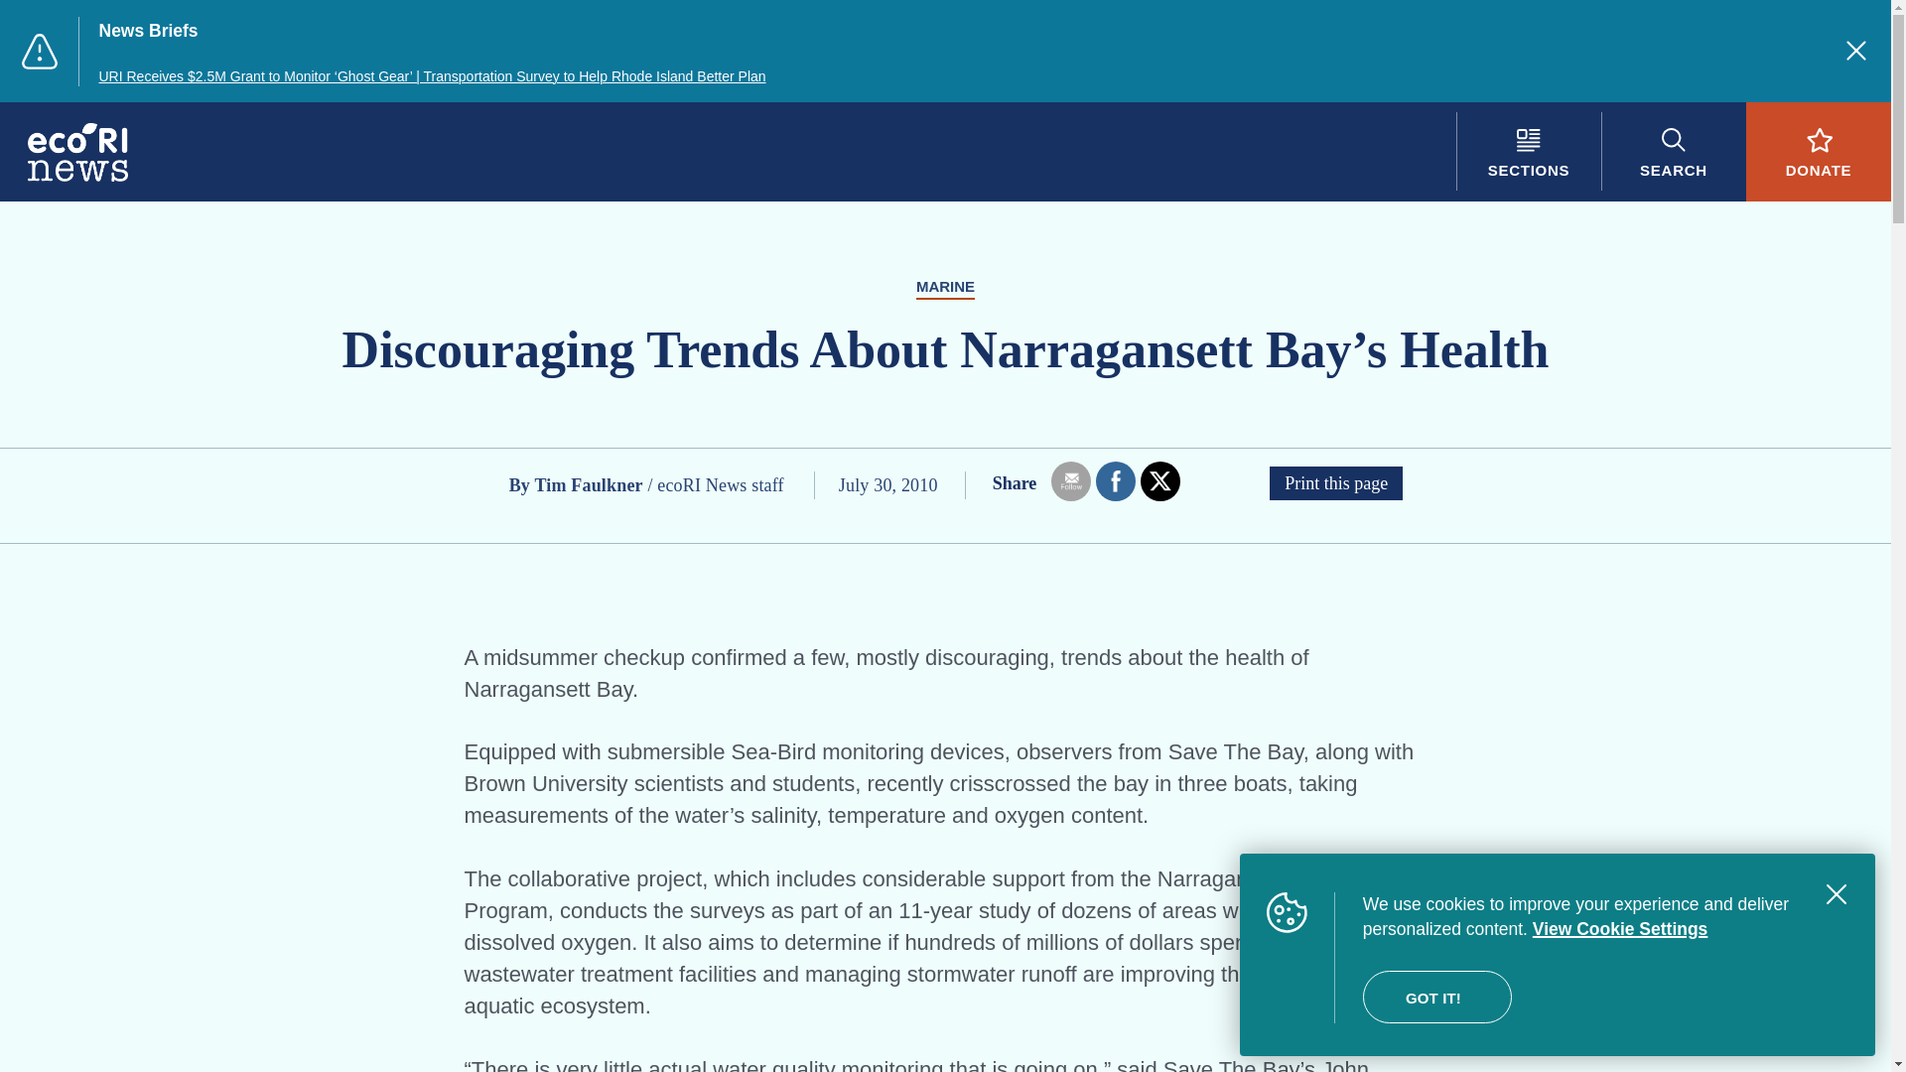  What do you see at coordinates (1856, 50) in the screenshot?
I see `Close` at bounding box center [1856, 50].